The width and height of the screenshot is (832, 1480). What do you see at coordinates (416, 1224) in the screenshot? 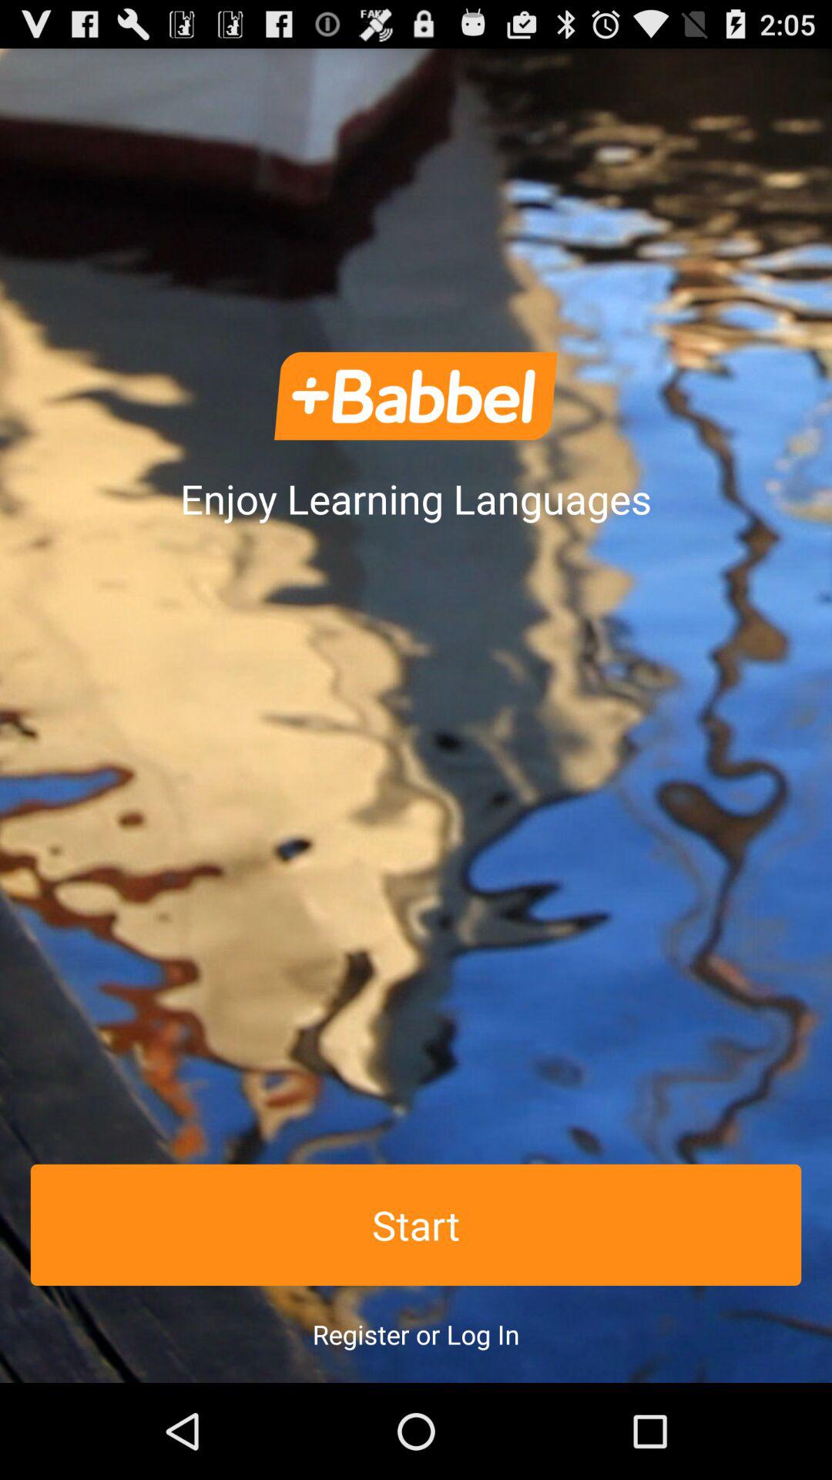
I see `tap the app below the enjoy learning languages app` at bounding box center [416, 1224].